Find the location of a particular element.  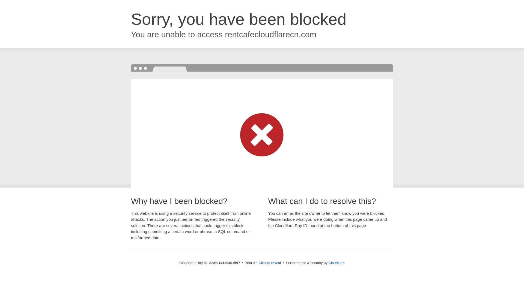

Click to reveal is located at coordinates (270, 263).